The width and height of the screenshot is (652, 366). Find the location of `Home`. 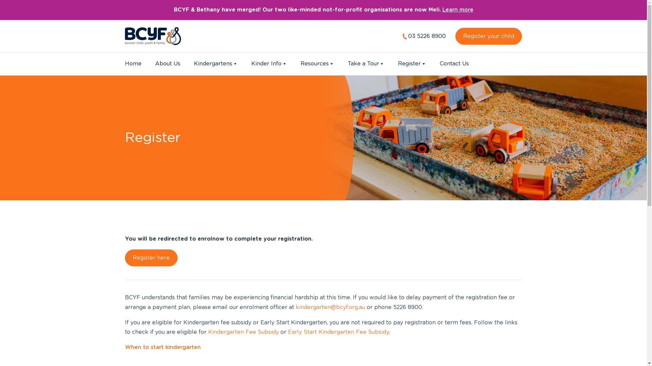

Home is located at coordinates (133, 64).